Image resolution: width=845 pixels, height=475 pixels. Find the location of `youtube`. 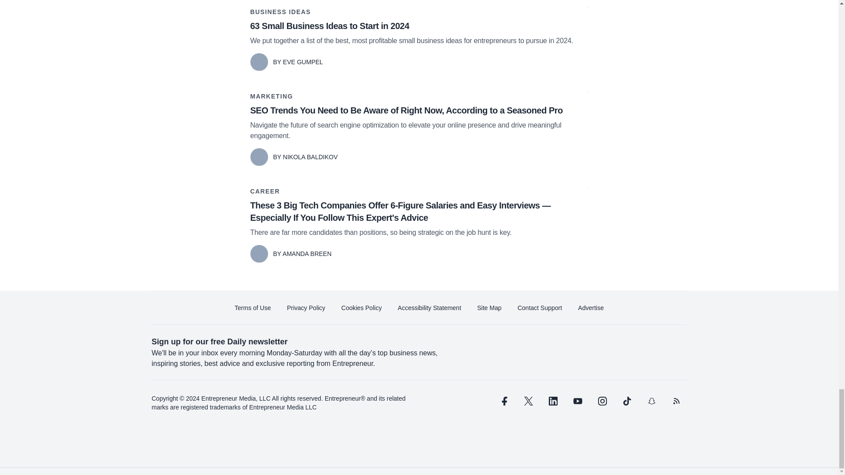

youtube is located at coordinates (577, 401).